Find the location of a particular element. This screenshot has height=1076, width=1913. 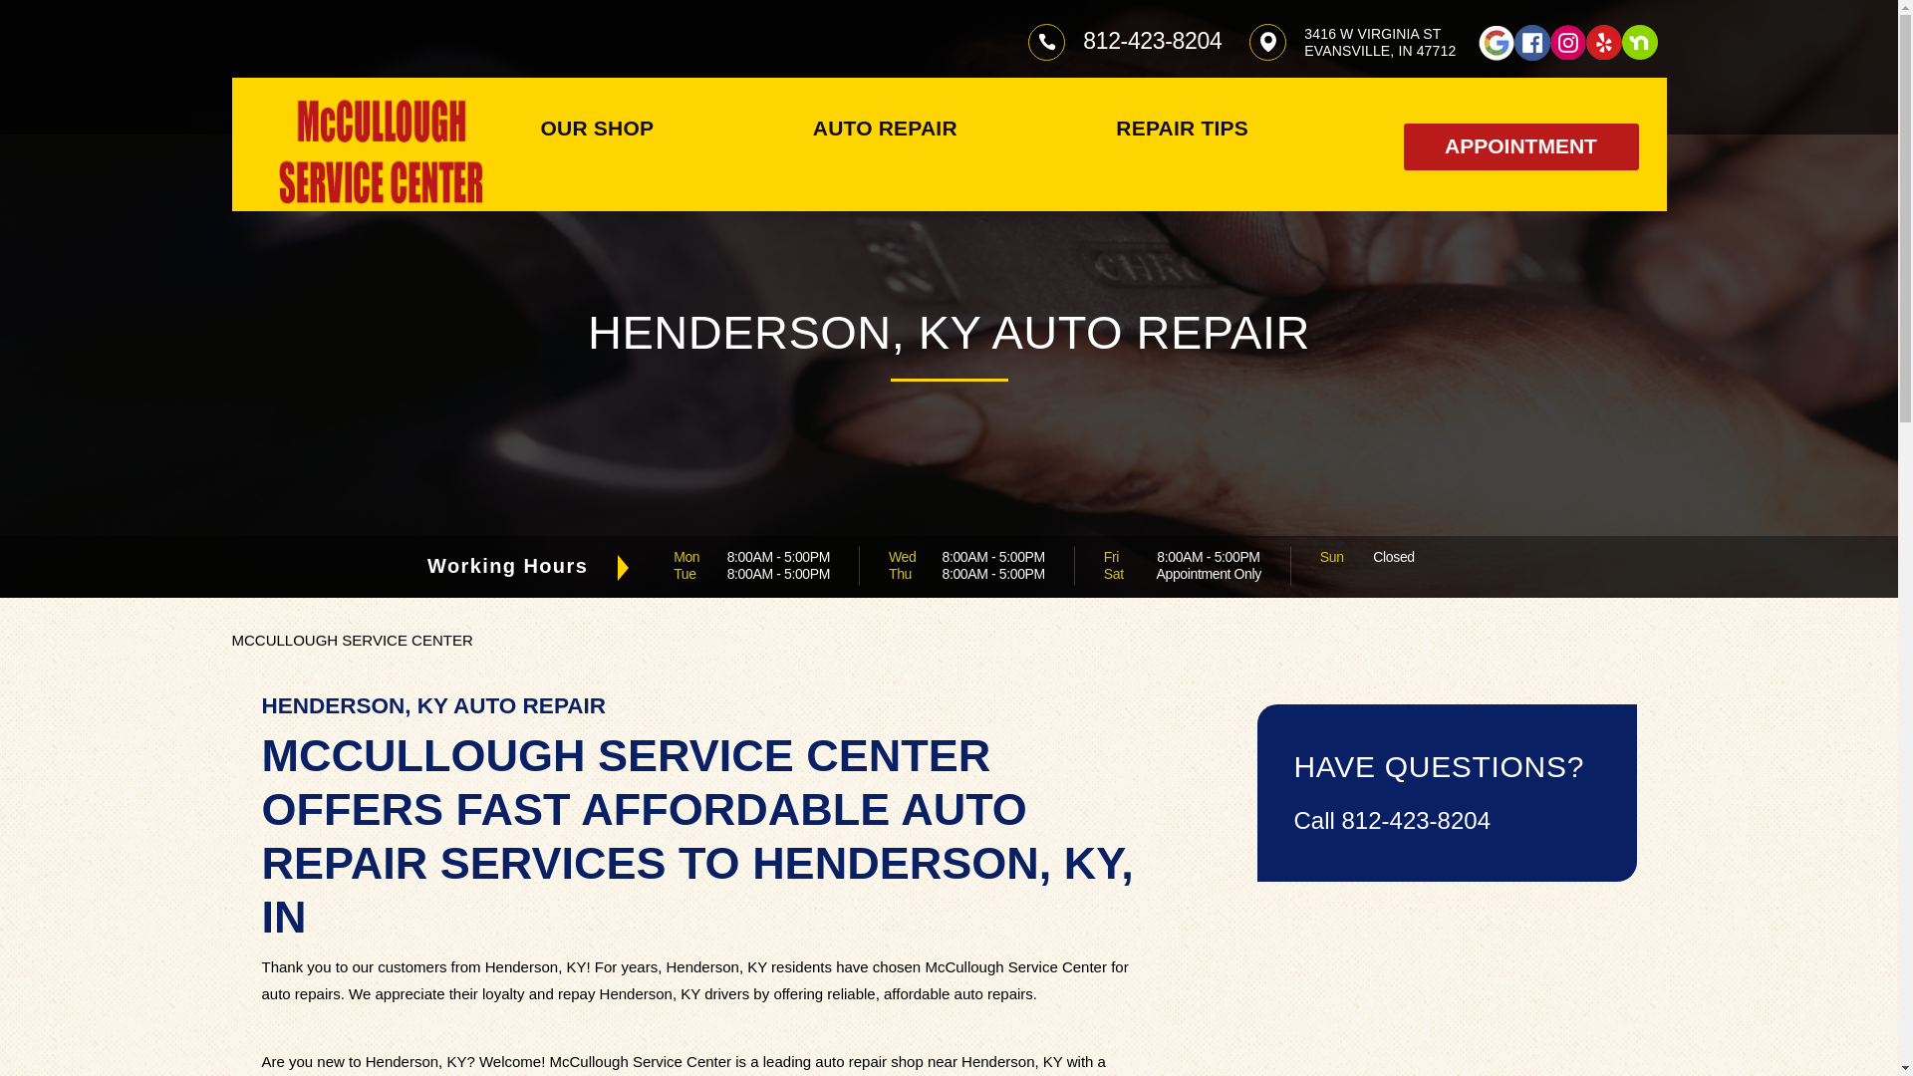

812-423-8204 is located at coordinates (1152, 41).